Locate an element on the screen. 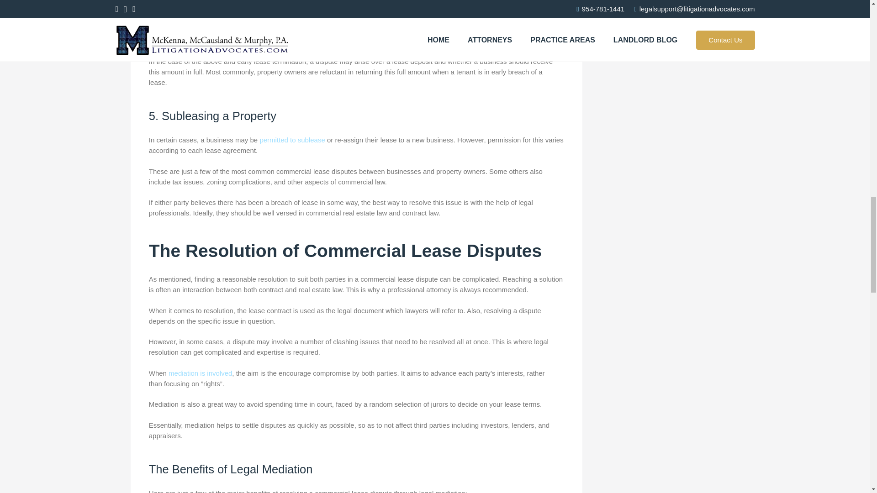 This screenshot has height=493, width=877. mediation is involved is located at coordinates (200, 373).